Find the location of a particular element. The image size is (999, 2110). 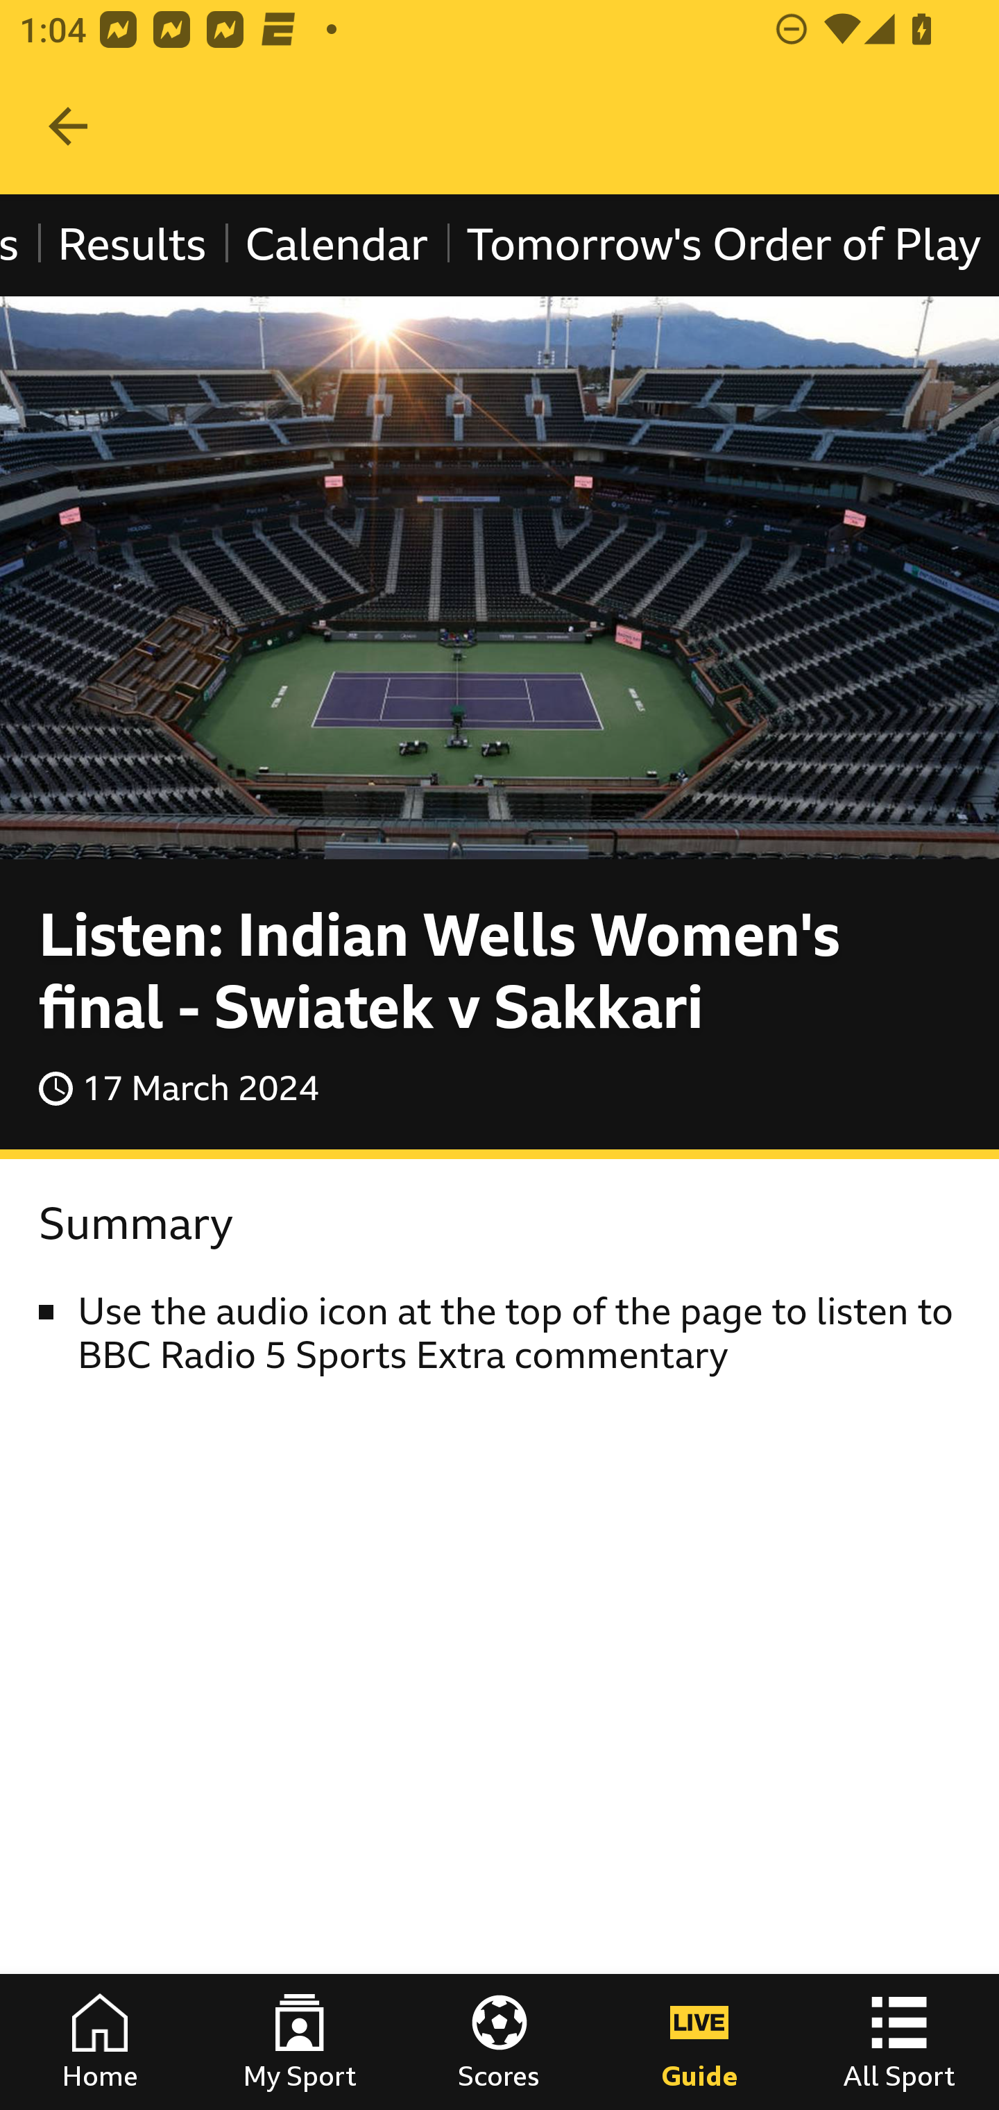

My Sport is located at coordinates (300, 2042).